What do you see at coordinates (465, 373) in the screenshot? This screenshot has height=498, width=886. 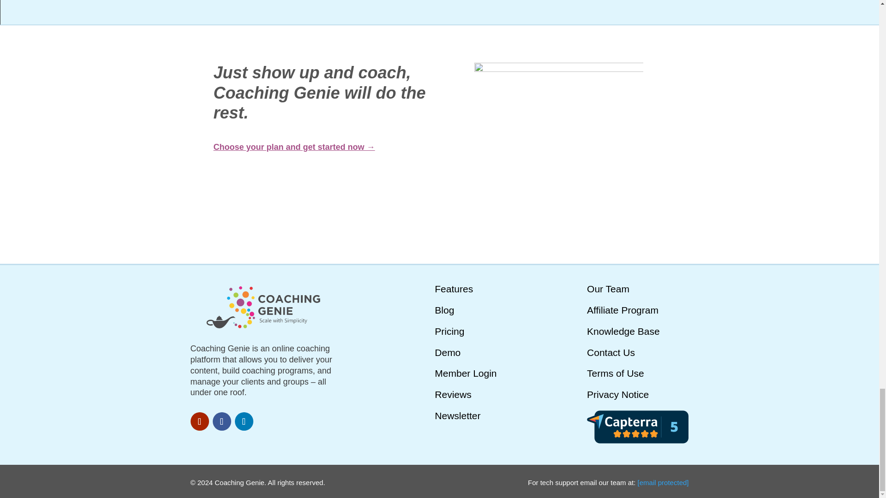 I see `Member Login` at bounding box center [465, 373].